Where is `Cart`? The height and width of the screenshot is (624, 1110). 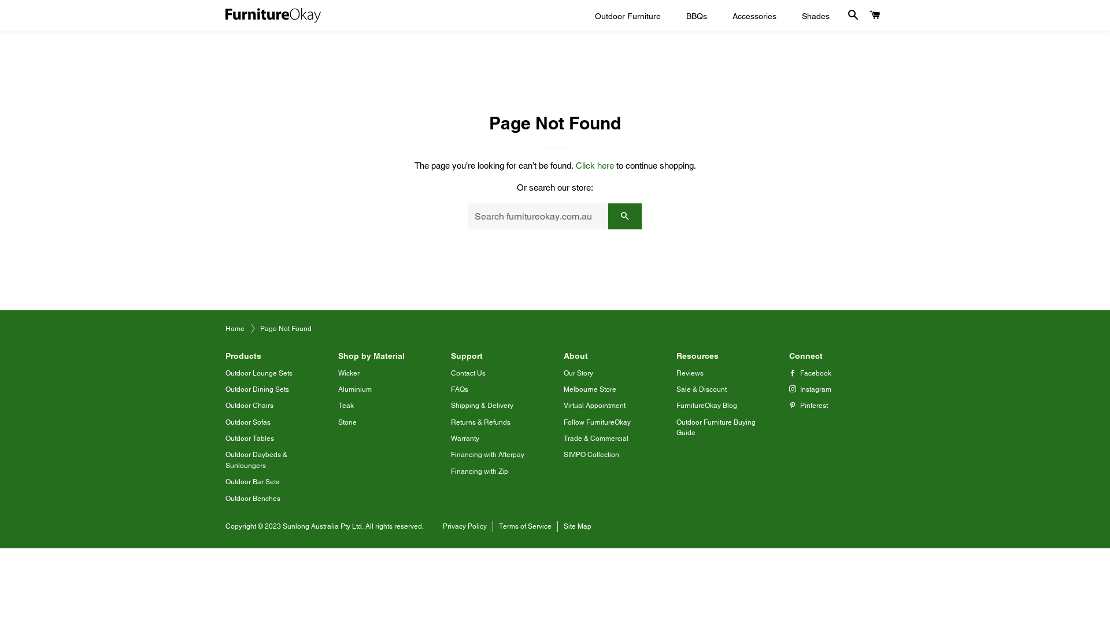 Cart is located at coordinates (875, 15).